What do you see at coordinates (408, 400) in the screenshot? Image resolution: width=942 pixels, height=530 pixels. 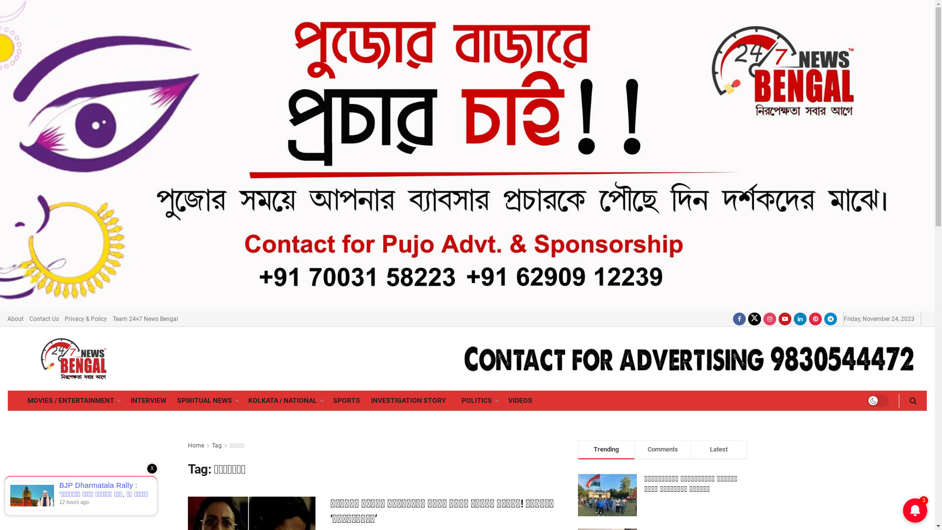 I see `INVESTIGATION STORY` at bounding box center [408, 400].